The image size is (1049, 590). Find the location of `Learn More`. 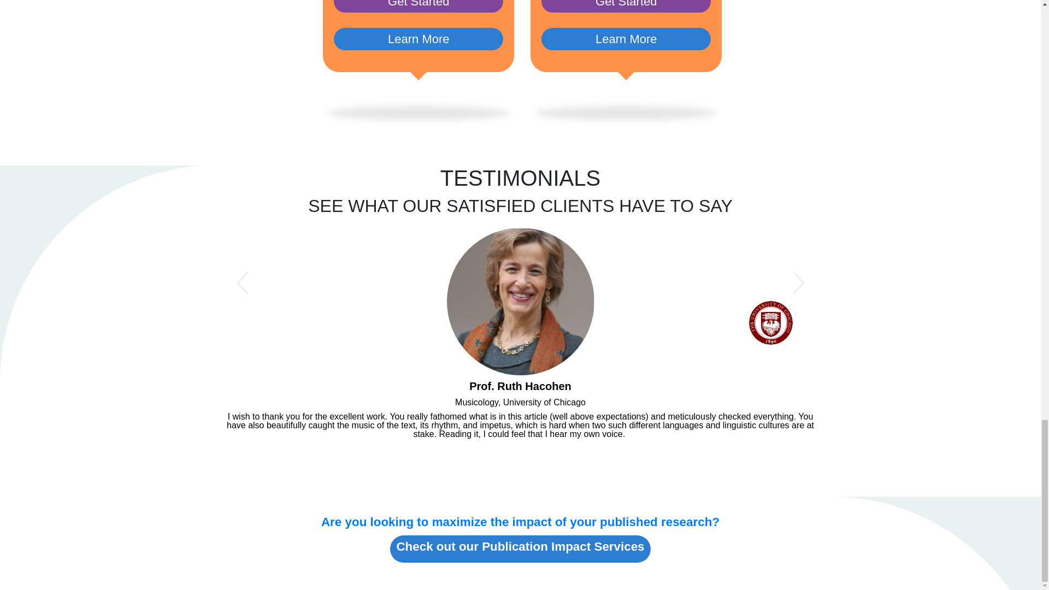

Learn More is located at coordinates (419, 38).